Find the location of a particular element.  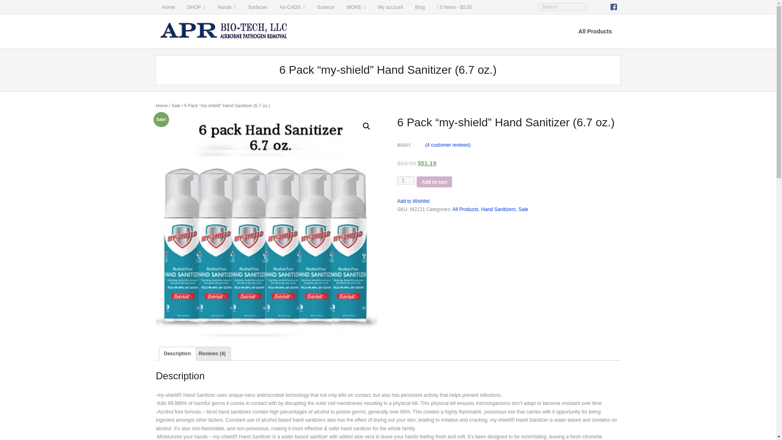

1 is located at coordinates (406, 180).